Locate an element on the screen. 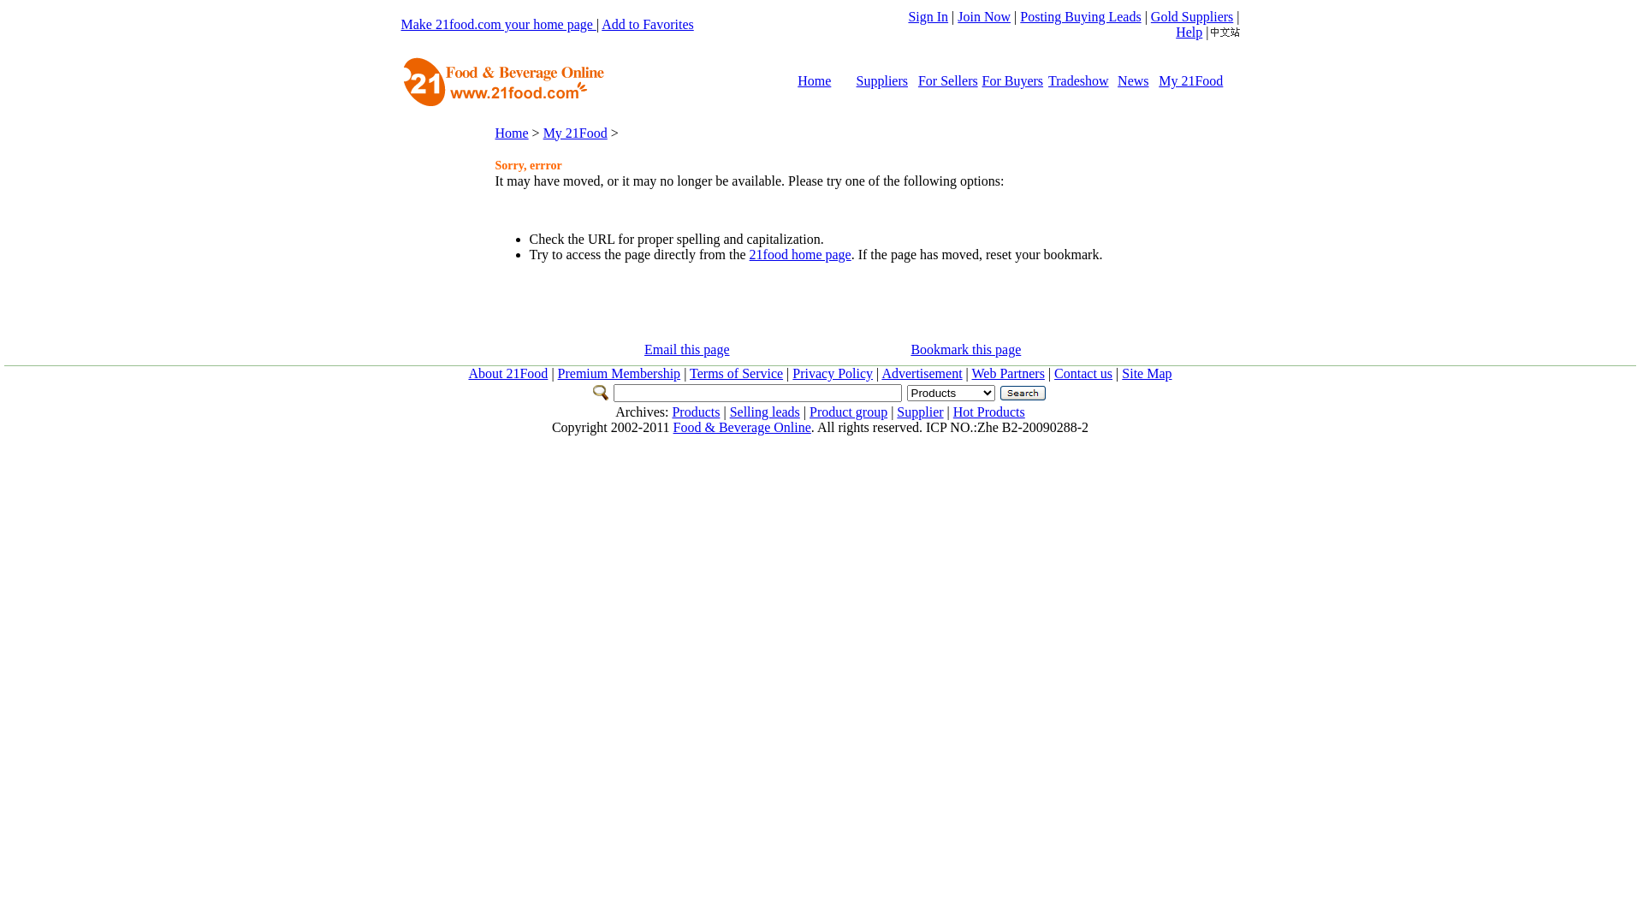 This screenshot has width=1643, height=924. Supplier is located at coordinates (920, 412).